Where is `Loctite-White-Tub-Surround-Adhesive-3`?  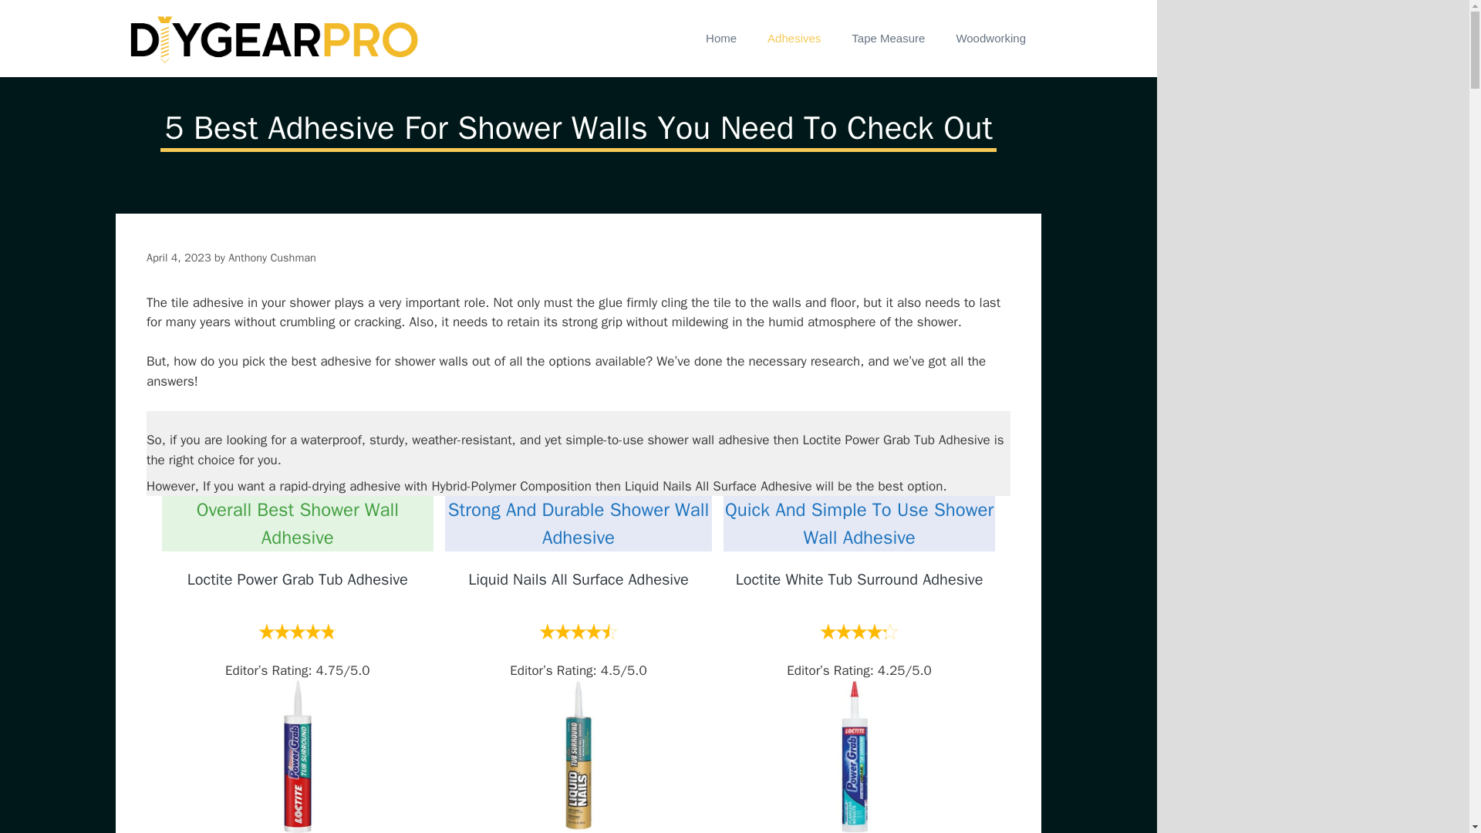
Loctite-White-Tub-Surround-Adhesive-3 is located at coordinates (859, 757).